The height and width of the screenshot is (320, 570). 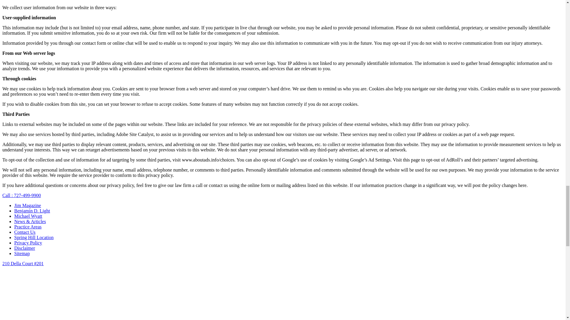 I want to click on Map 1, so click(x=142, y=293).